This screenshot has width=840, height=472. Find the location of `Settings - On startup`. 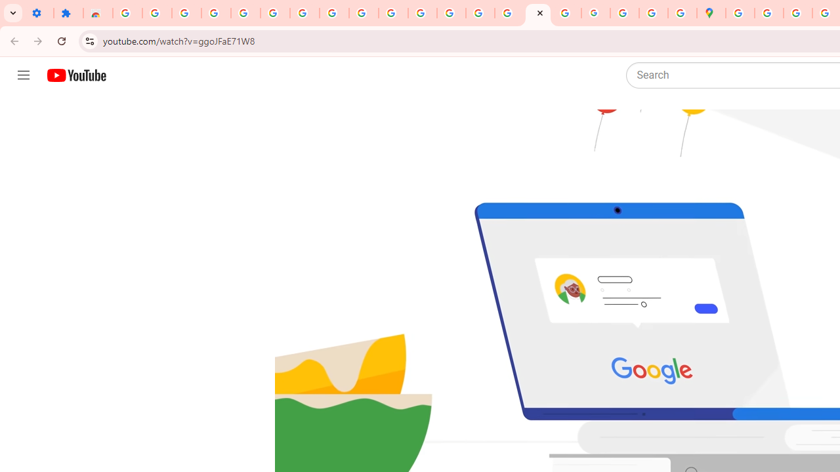

Settings - On startup is located at coordinates (39, 13).